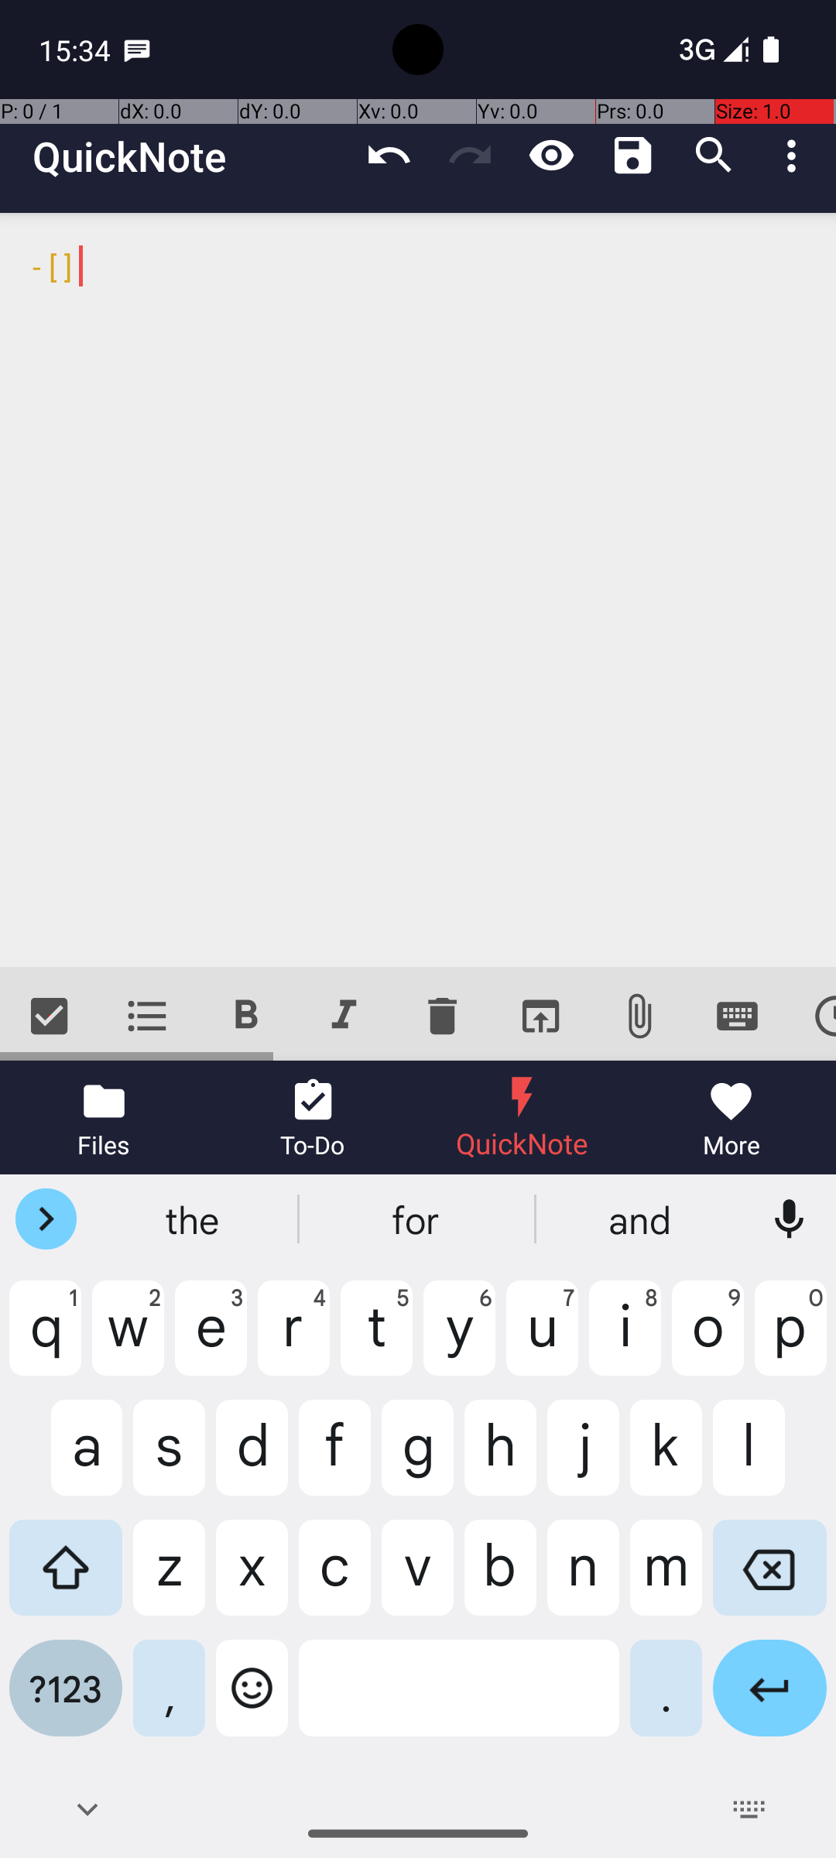 This screenshot has height=1858, width=836. I want to click on SMS Messenger notification: Martin Chen, so click(137, 50).